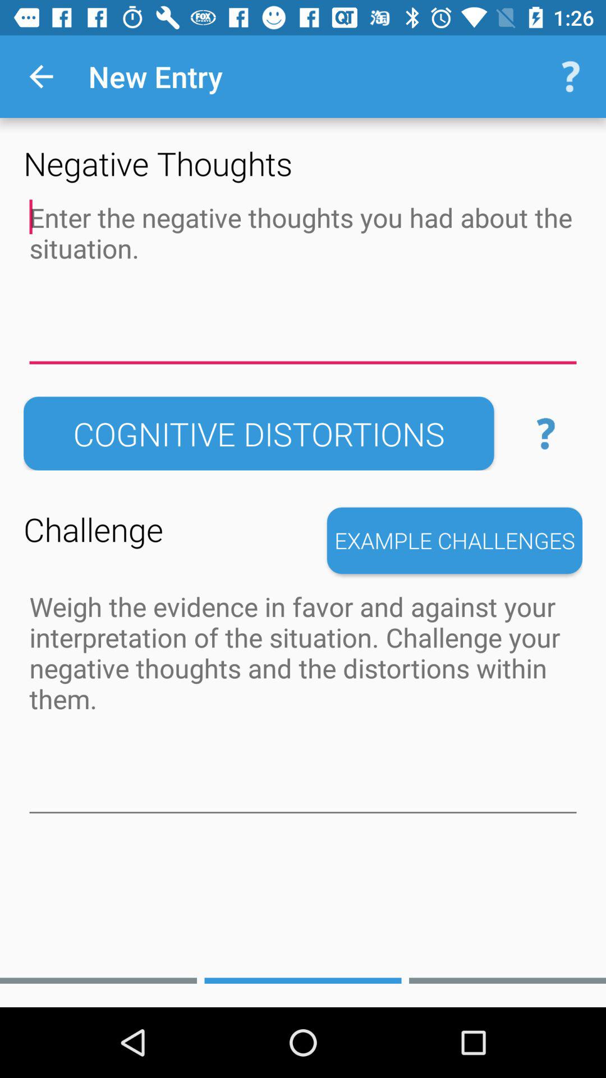  What do you see at coordinates (545, 433) in the screenshot?
I see `choose the button next to the cognitive distortions button` at bounding box center [545, 433].